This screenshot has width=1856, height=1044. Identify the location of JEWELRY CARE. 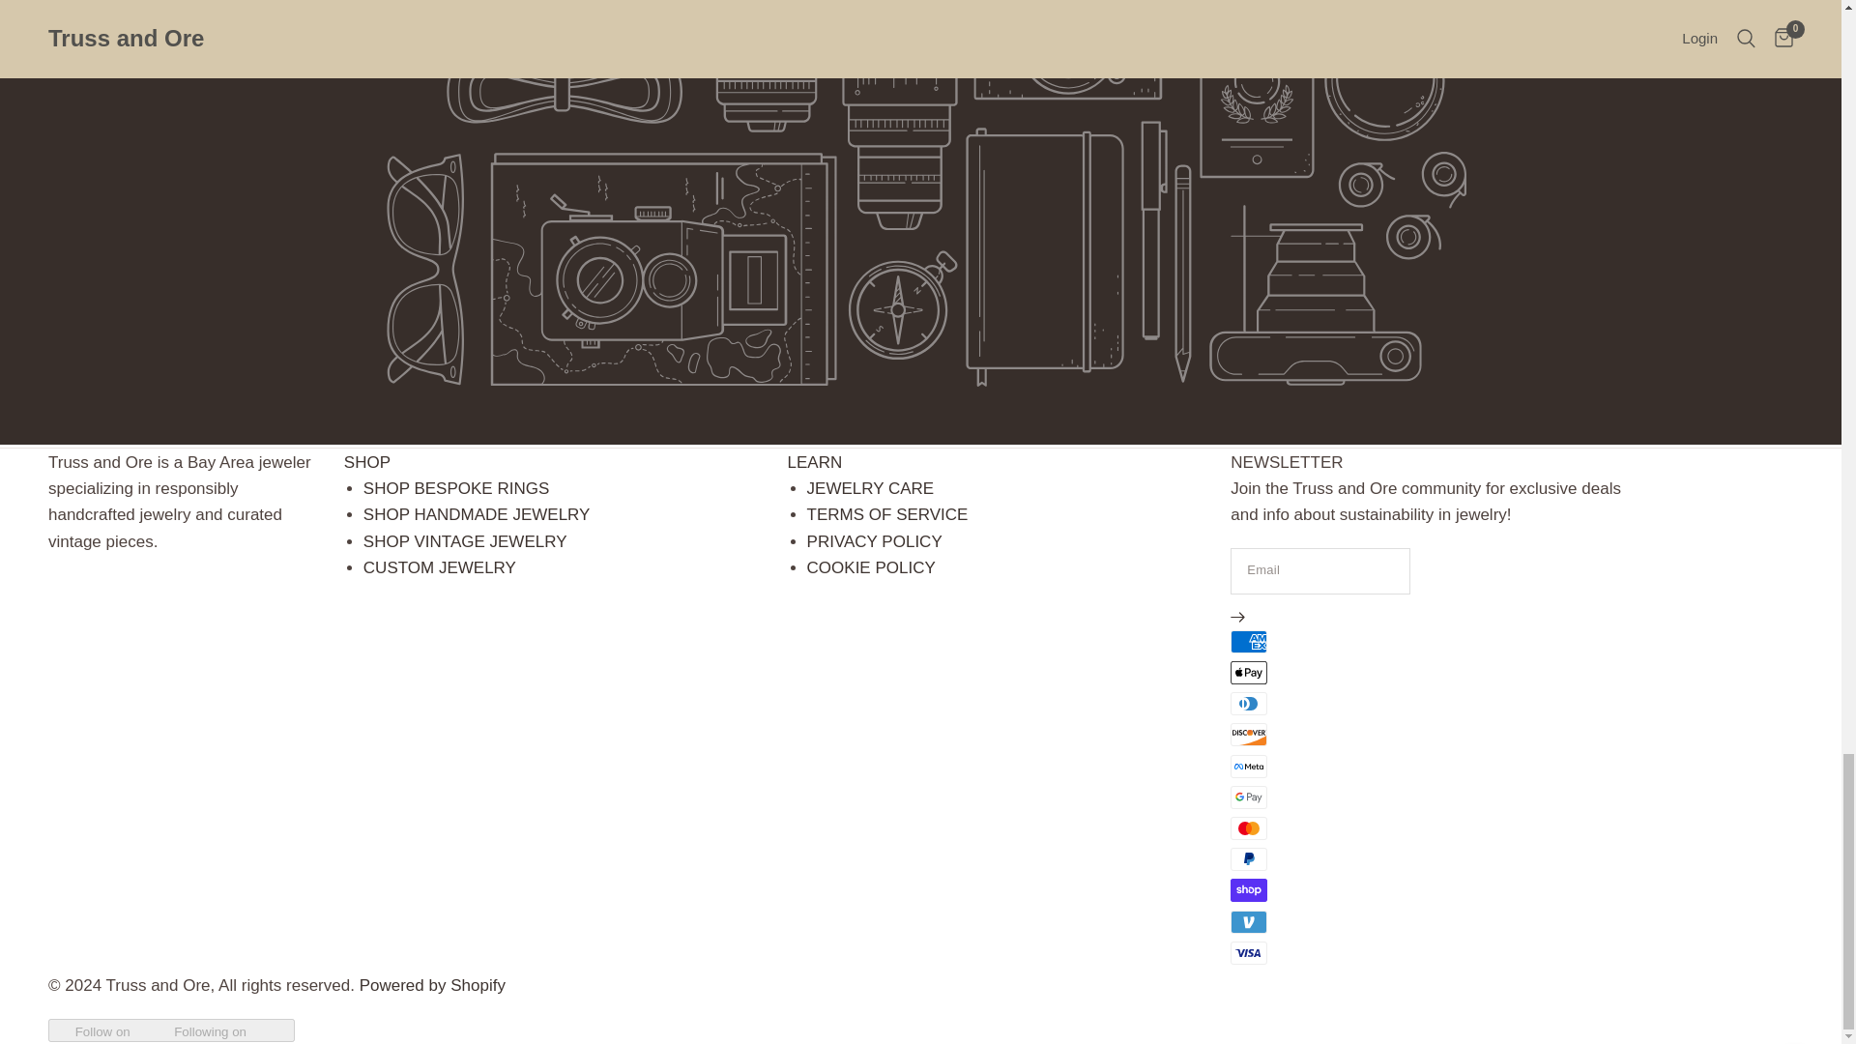
(871, 488).